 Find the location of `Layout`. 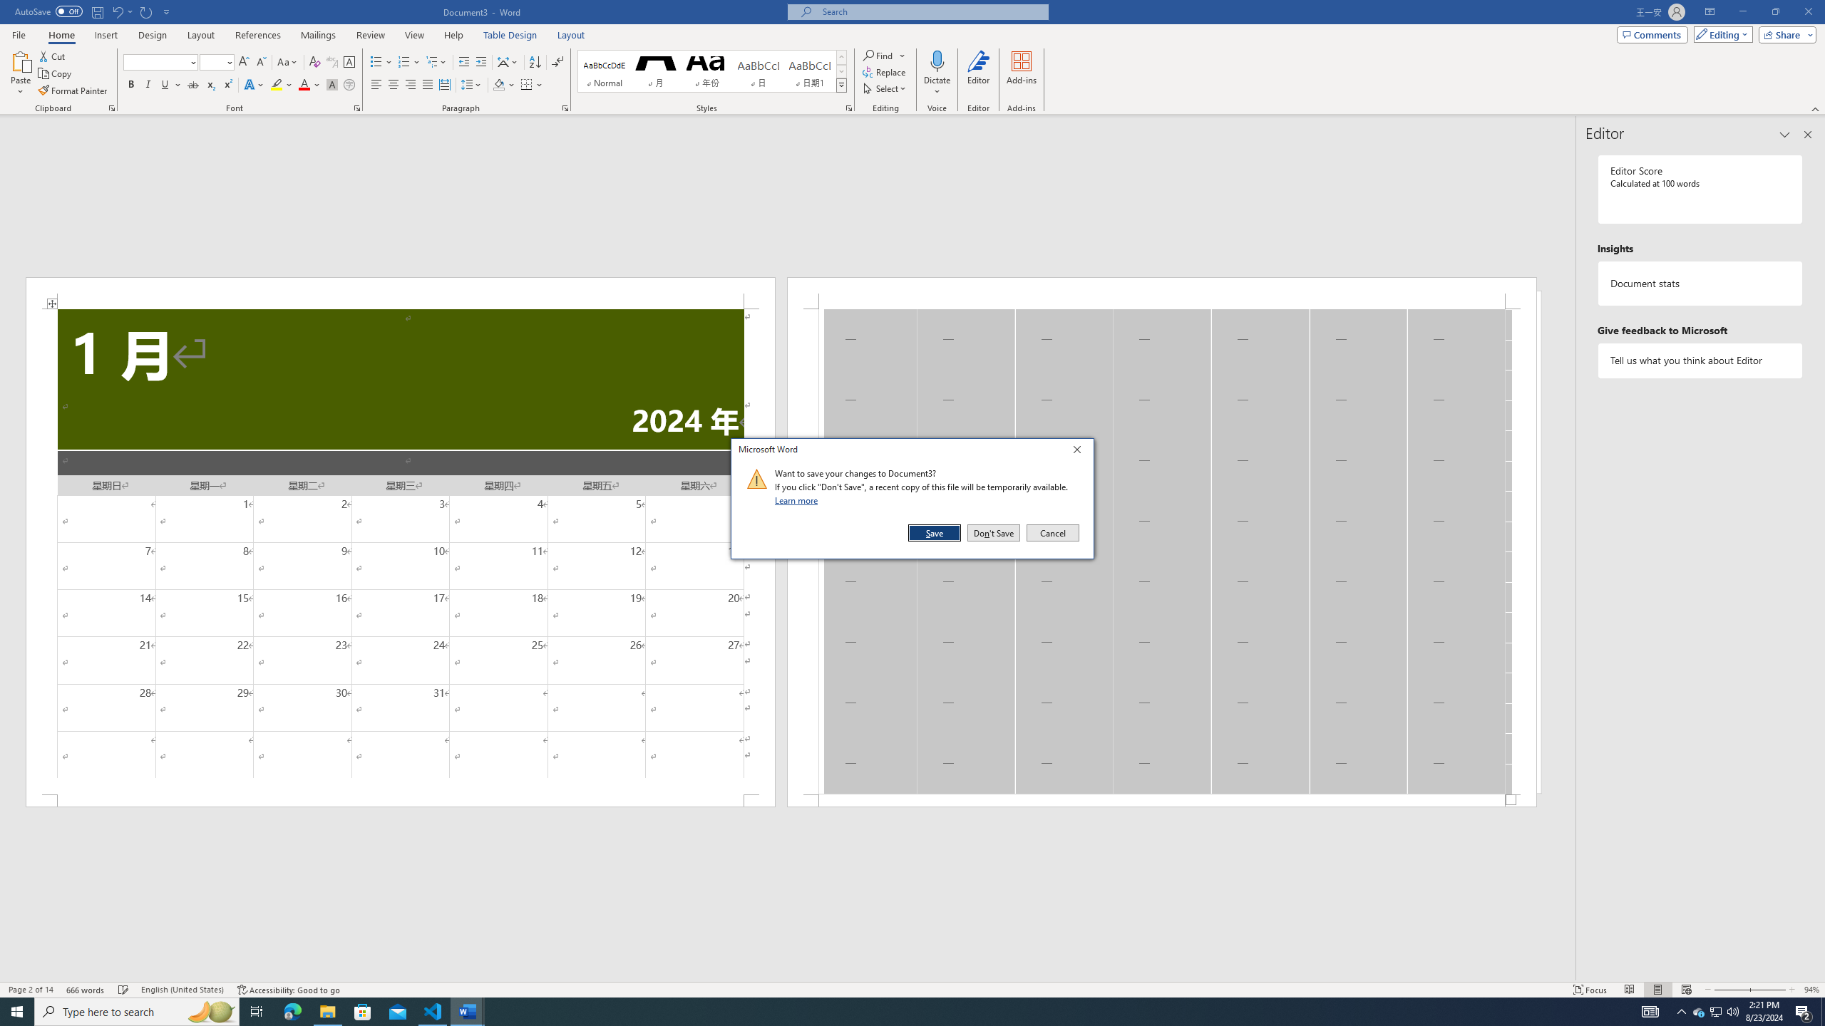

Layout is located at coordinates (571, 35).